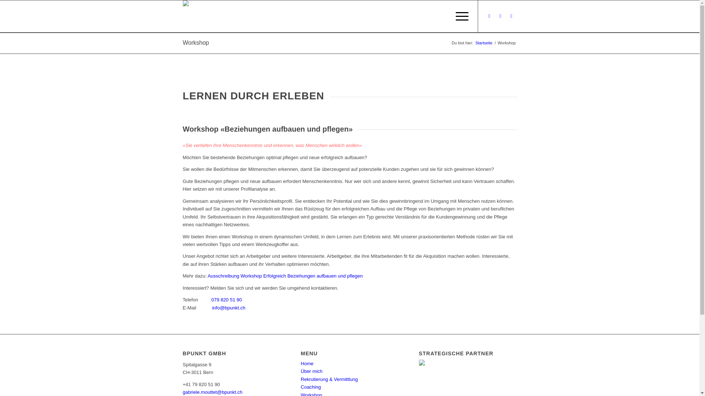 The width and height of the screenshot is (705, 396). What do you see at coordinates (500, 16) in the screenshot?
I see `Xing` at bounding box center [500, 16].